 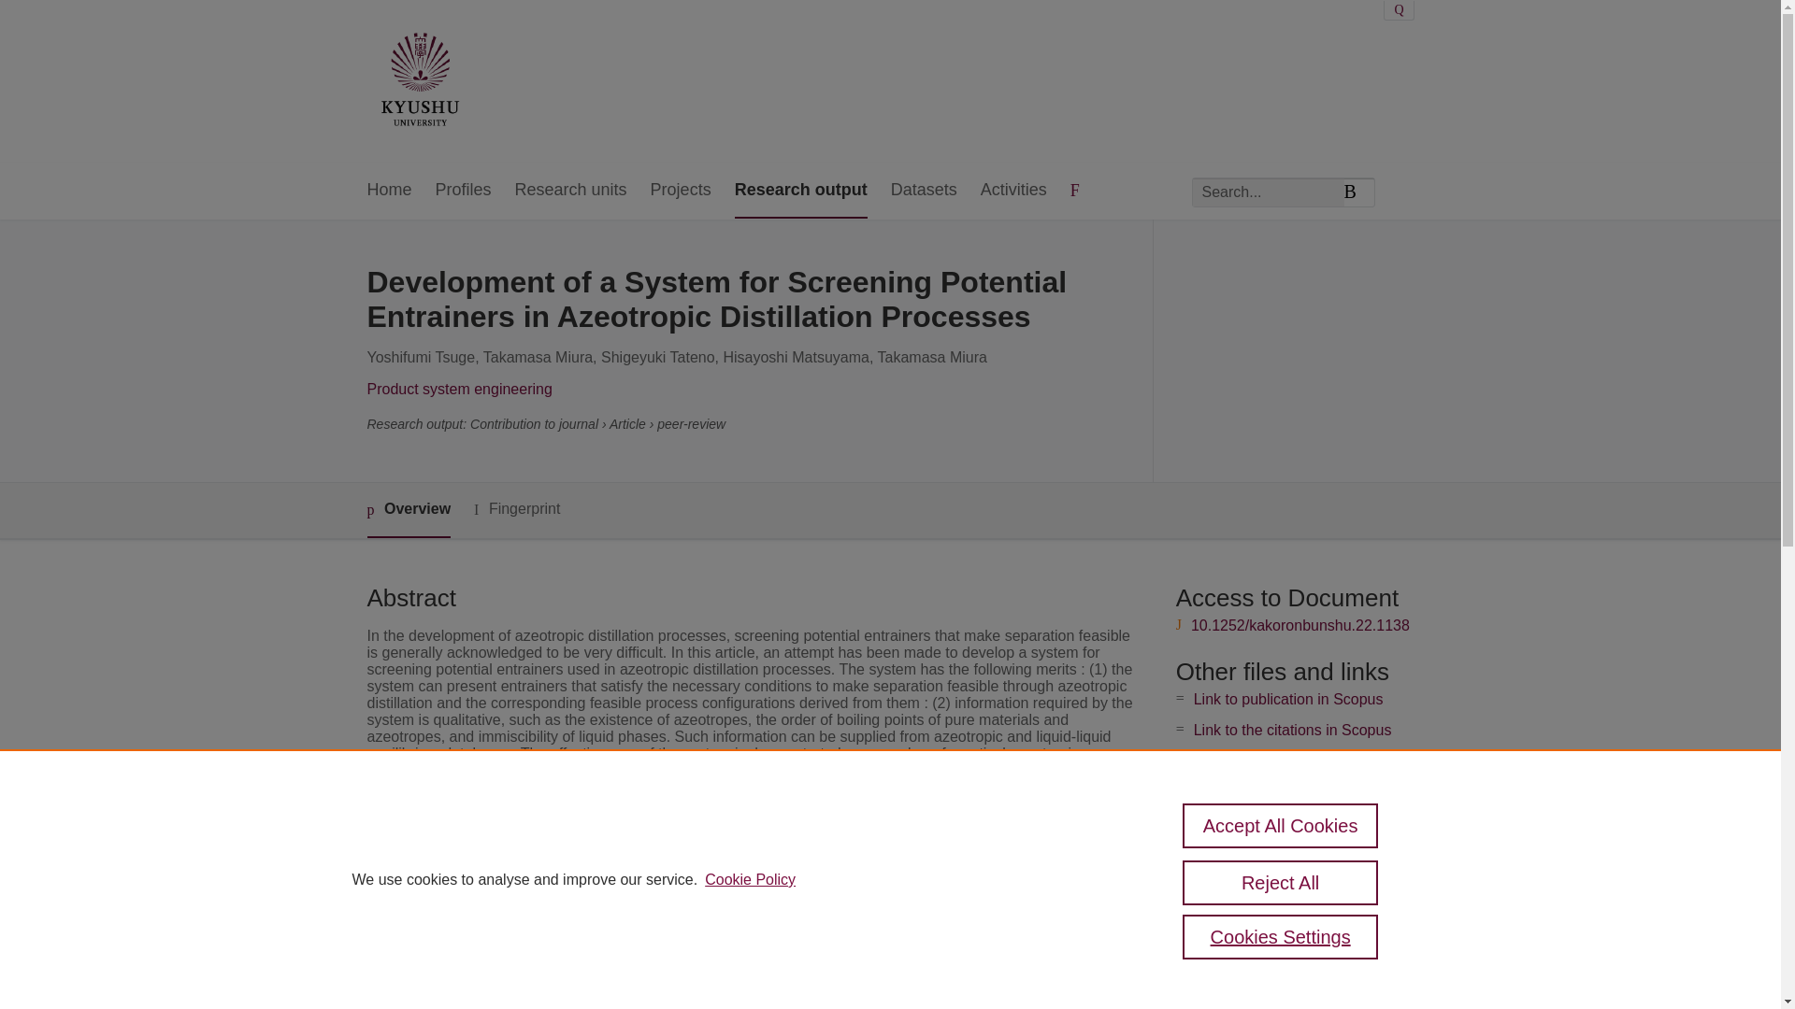 I want to click on Research units, so click(x=570, y=191).